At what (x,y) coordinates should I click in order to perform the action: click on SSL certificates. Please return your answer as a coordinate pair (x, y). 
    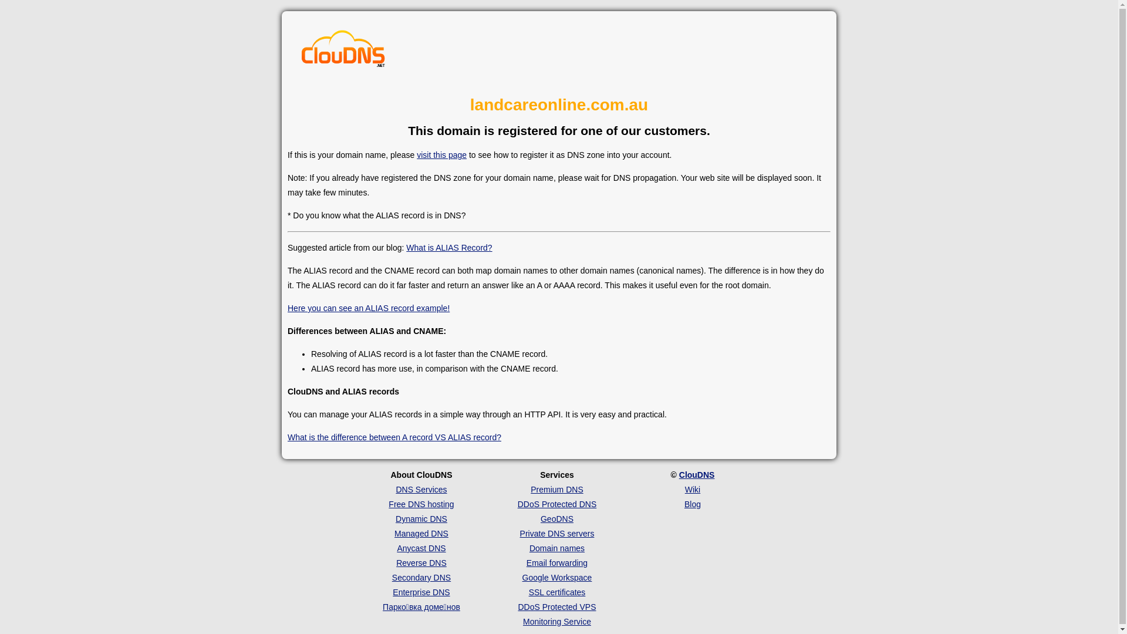
    Looking at the image, I should click on (558, 592).